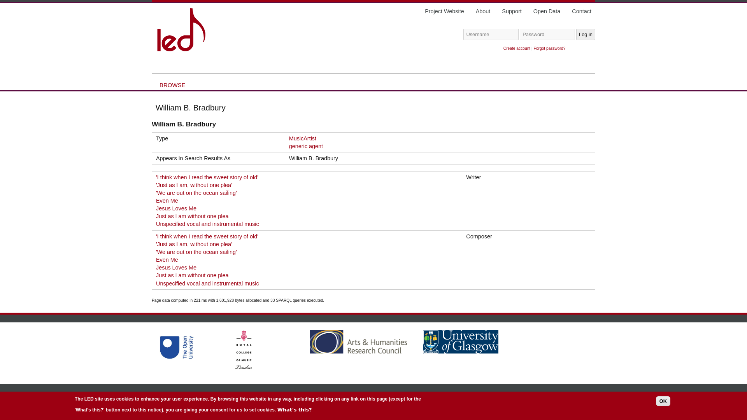  Describe the element at coordinates (549, 48) in the screenshot. I see `Forgot password?` at that location.